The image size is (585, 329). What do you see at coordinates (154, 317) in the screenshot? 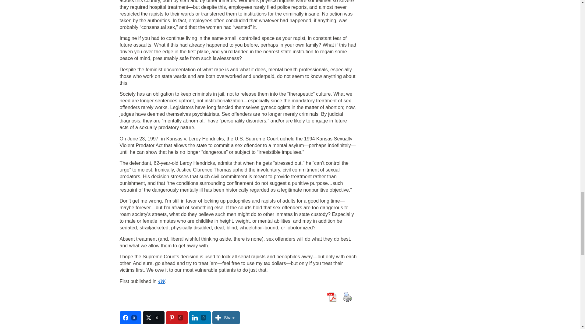
I see `Share on Twitter` at bounding box center [154, 317].